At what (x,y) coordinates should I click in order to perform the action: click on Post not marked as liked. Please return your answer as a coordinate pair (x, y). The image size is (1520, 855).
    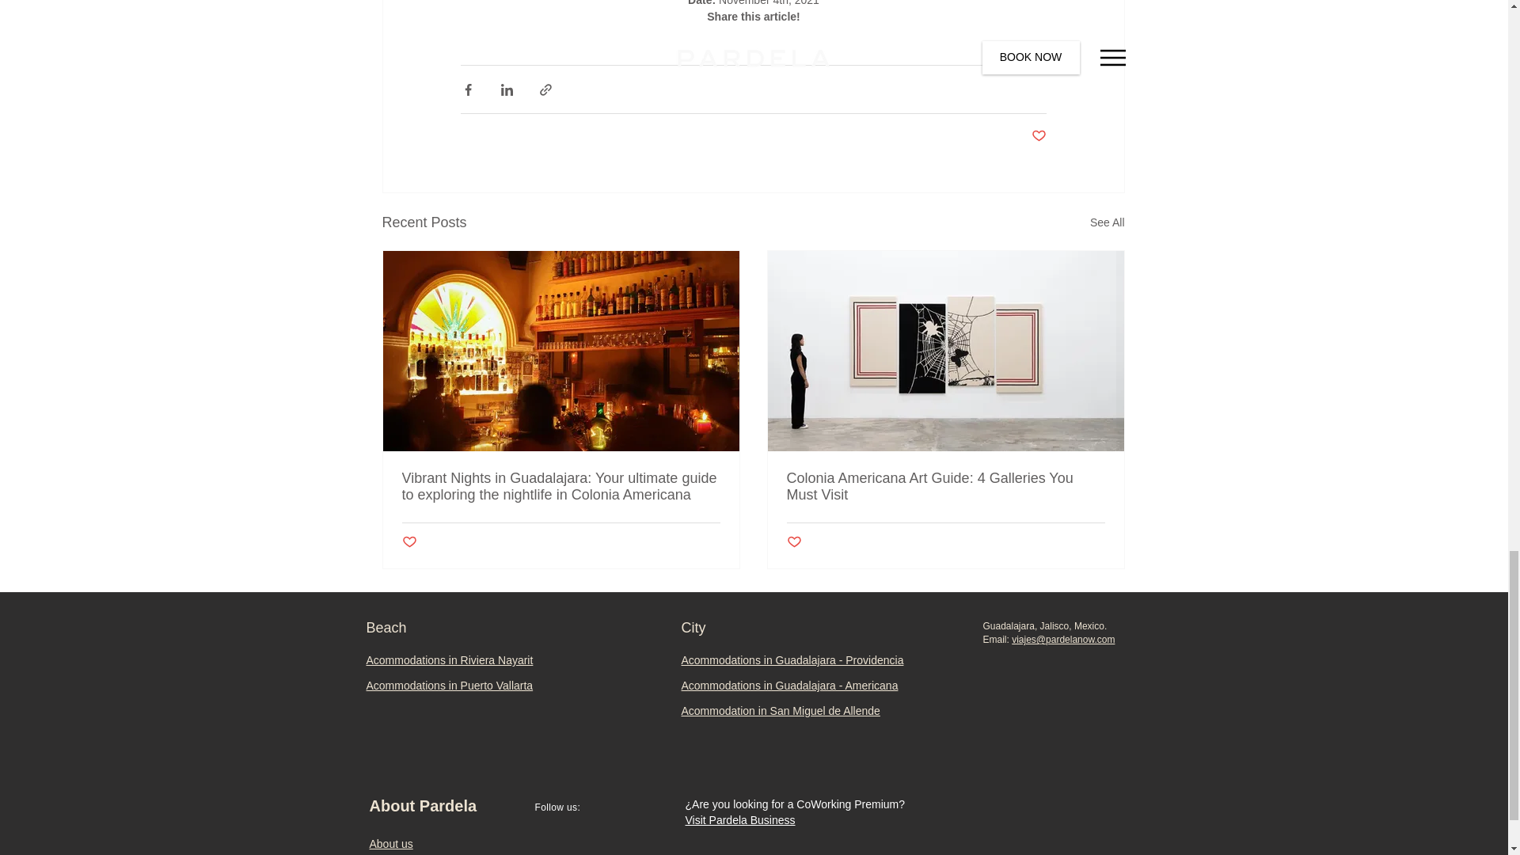
    Looking at the image, I should click on (795, 542).